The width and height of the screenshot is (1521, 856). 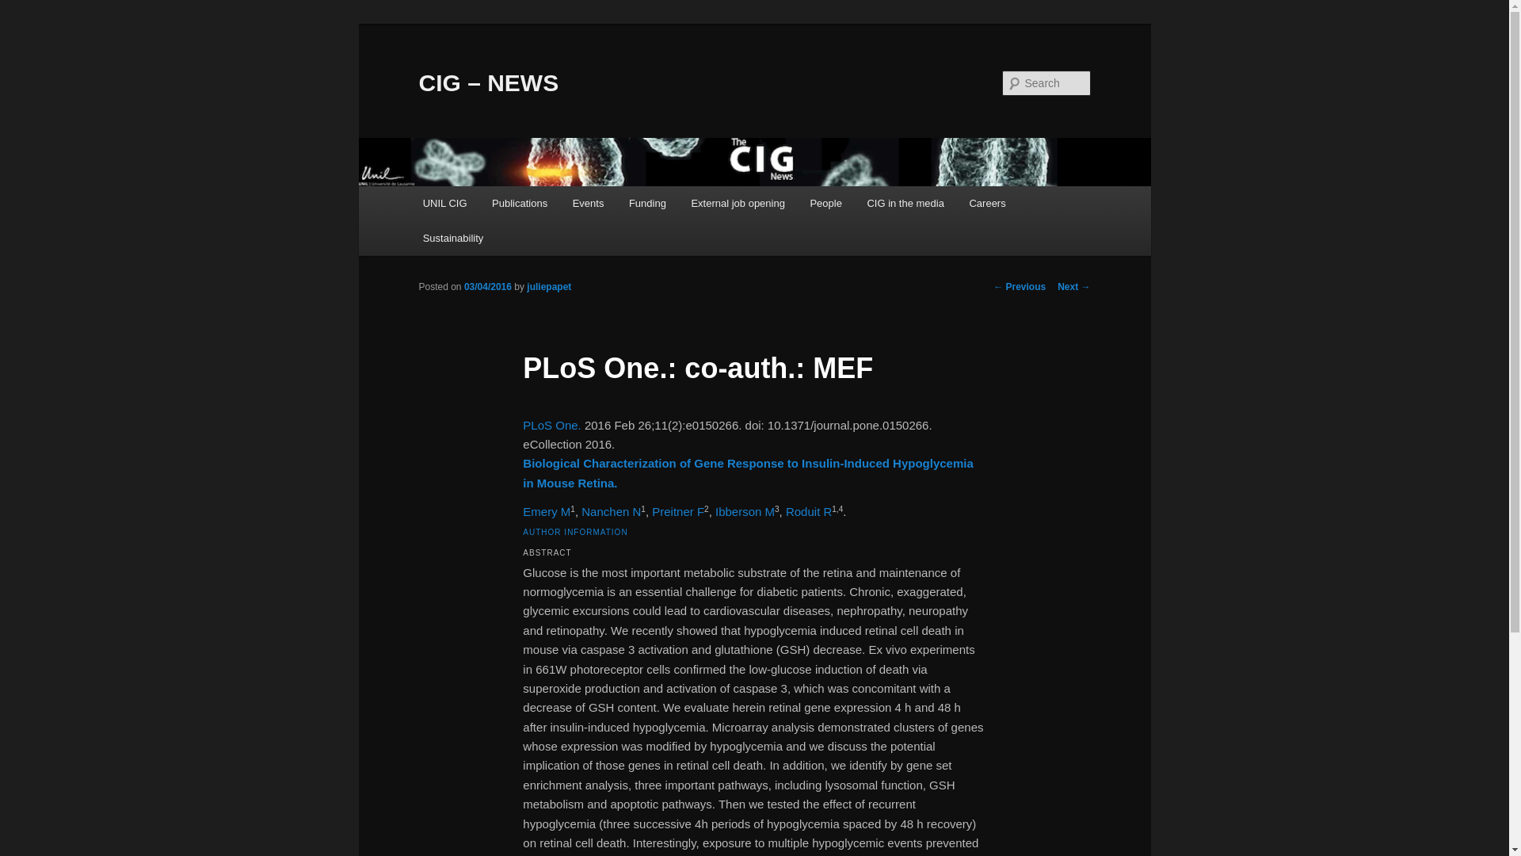 What do you see at coordinates (444, 203) in the screenshot?
I see `UNIL CIG` at bounding box center [444, 203].